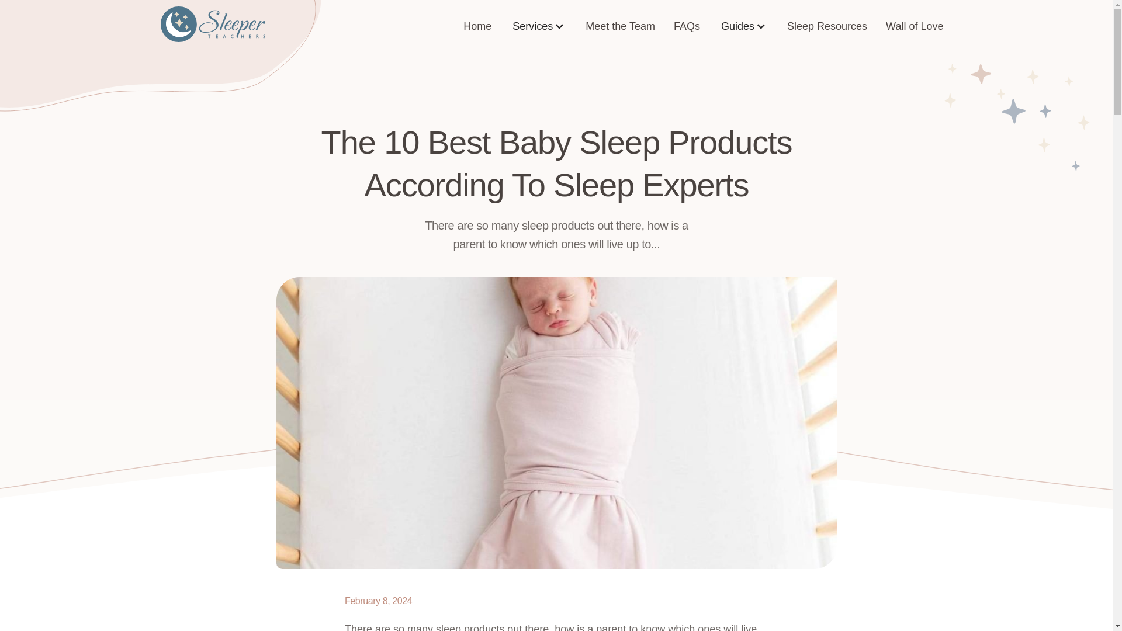 This screenshot has width=1122, height=631. I want to click on Meet the Team, so click(620, 26).